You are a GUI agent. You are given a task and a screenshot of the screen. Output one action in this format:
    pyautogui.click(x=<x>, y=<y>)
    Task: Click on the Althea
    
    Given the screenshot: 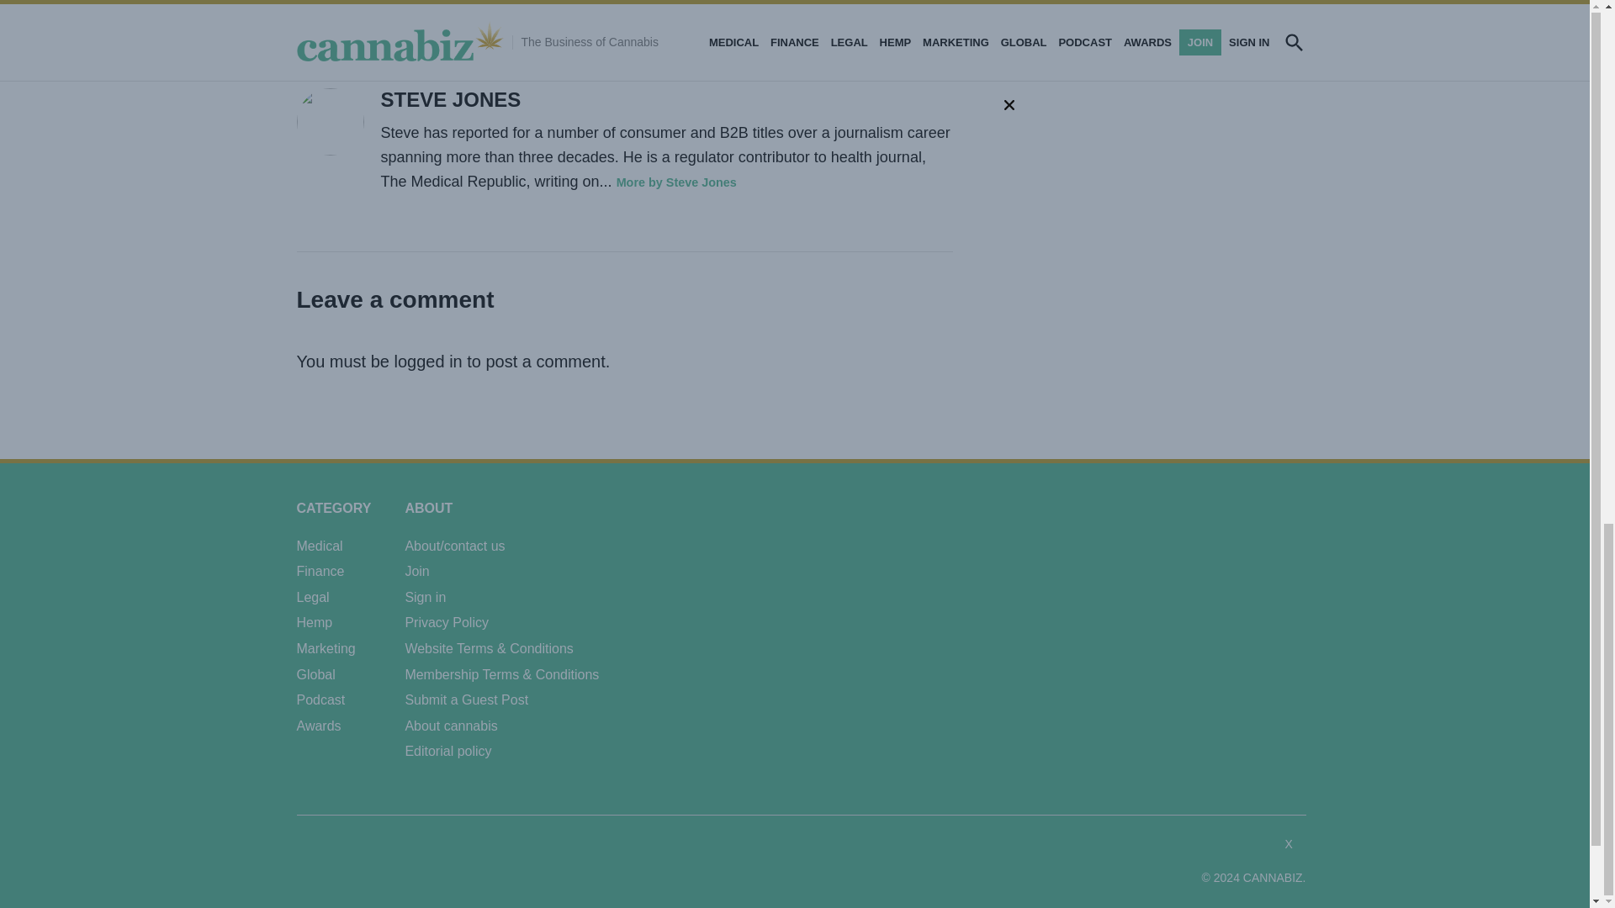 What is the action you would take?
    pyautogui.click(x=399, y=19)
    